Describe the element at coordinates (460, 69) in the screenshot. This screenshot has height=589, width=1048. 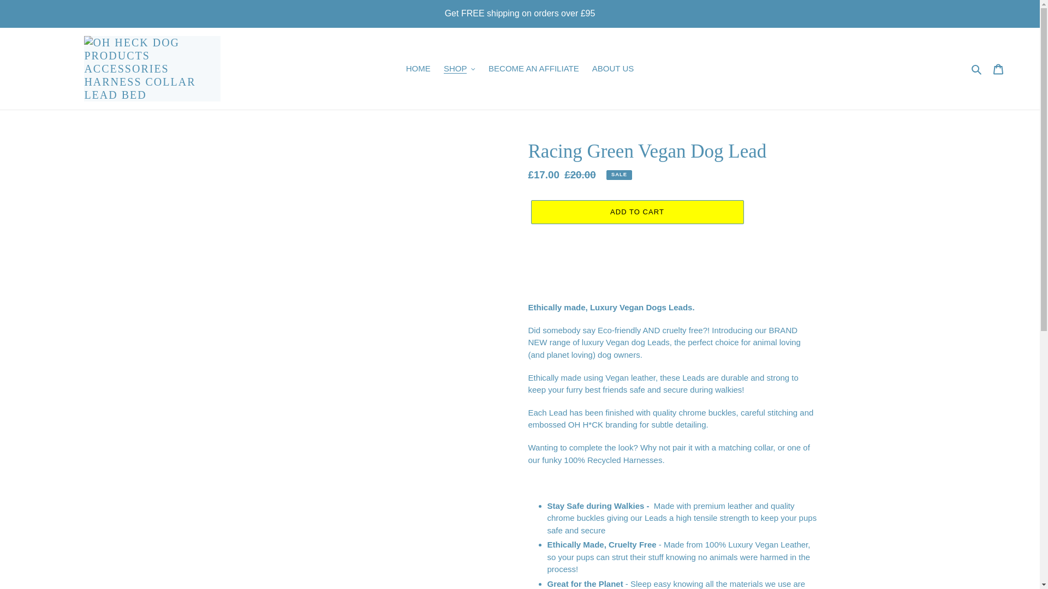
I see `SHOP` at that location.